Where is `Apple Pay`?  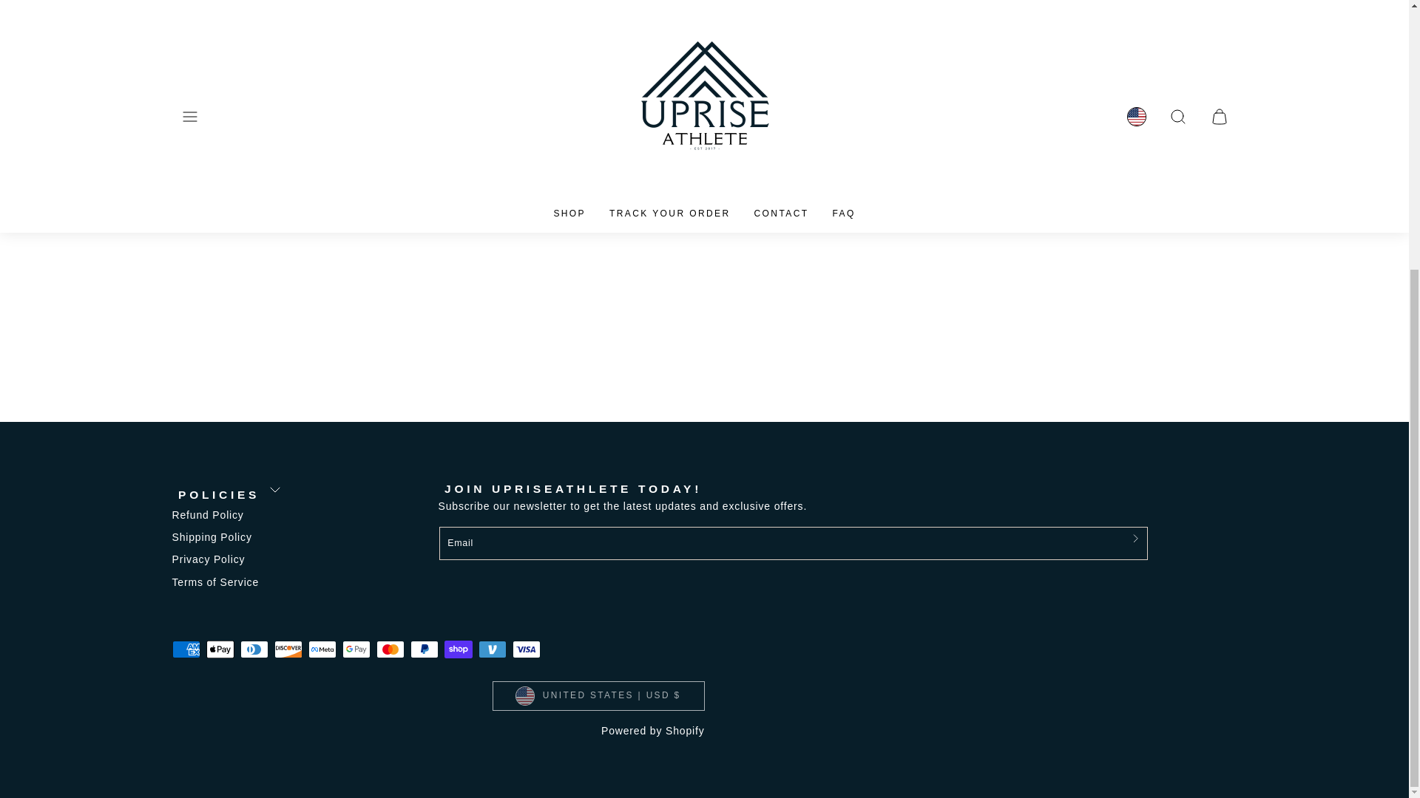
Apple Pay is located at coordinates (220, 649).